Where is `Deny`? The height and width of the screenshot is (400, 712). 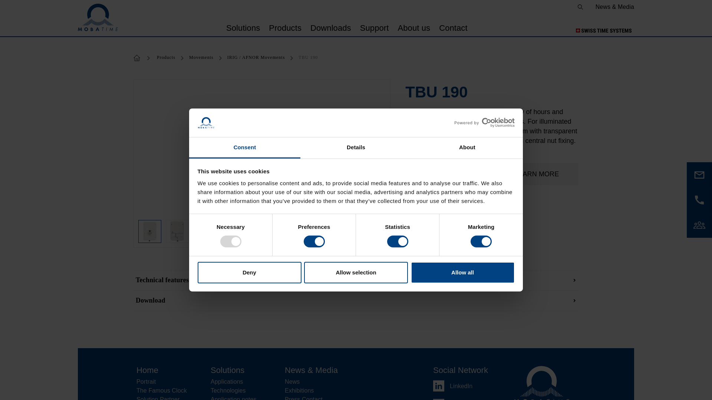 Deny is located at coordinates (249, 273).